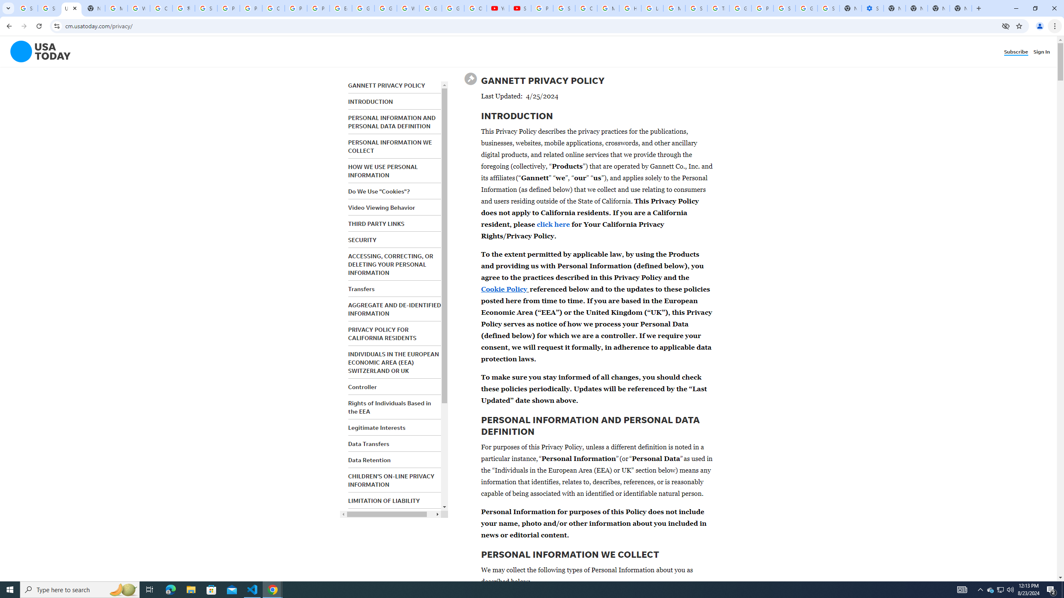 This screenshot has width=1064, height=598. I want to click on Do We Use "Cookies"?, so click(379, 191).